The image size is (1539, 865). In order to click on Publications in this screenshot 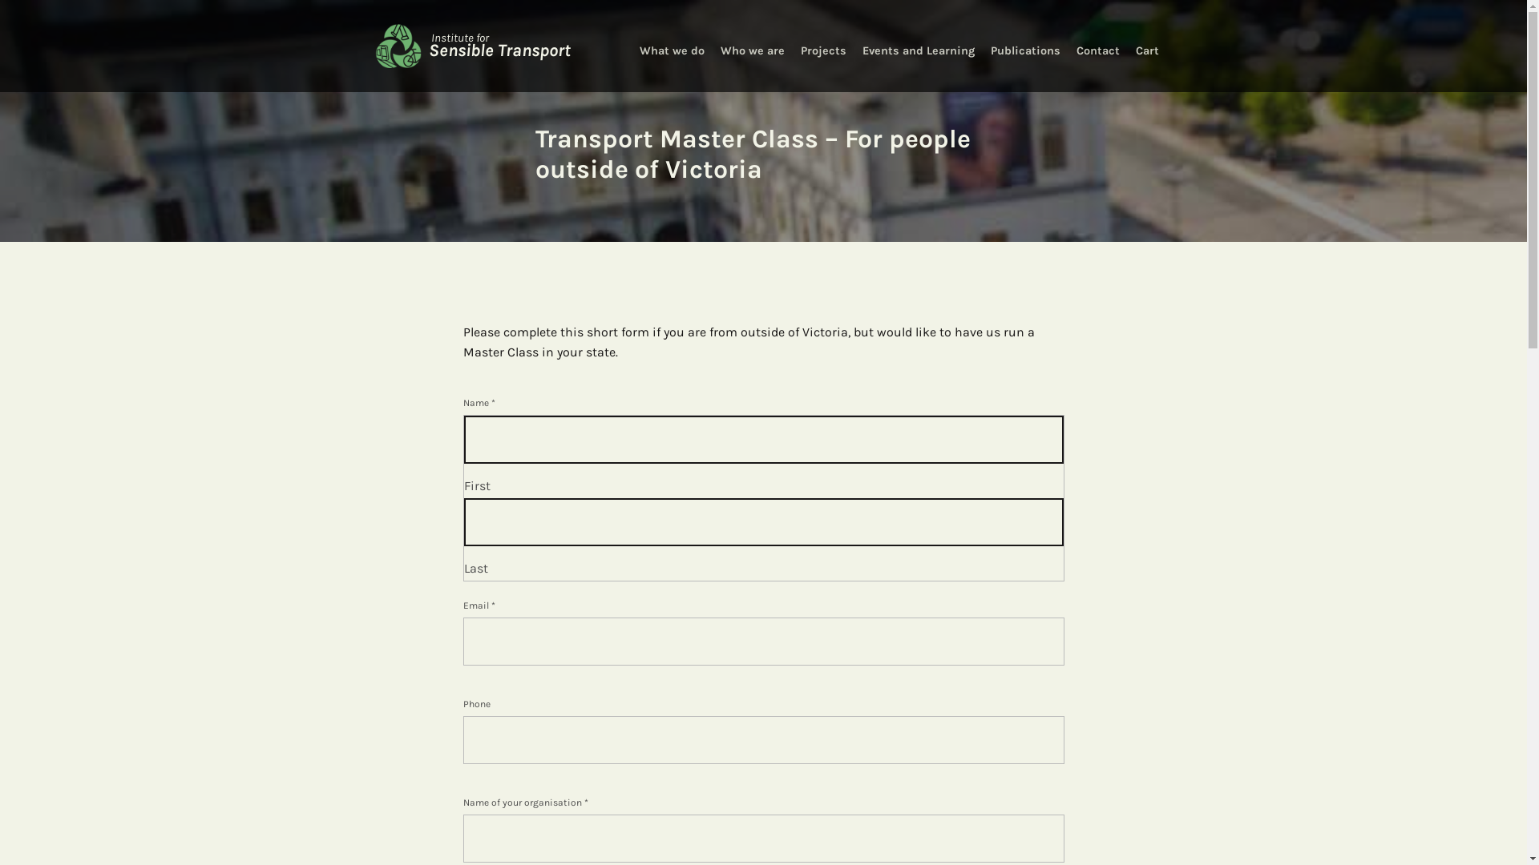, I will do `click(1024, 48)`.